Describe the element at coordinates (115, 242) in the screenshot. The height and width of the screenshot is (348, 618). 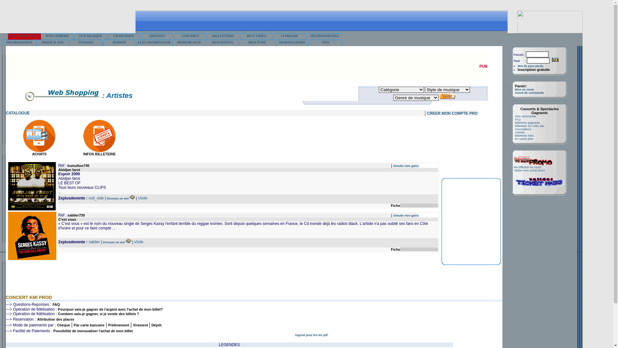
I see `Envoyez un ami` at that location.